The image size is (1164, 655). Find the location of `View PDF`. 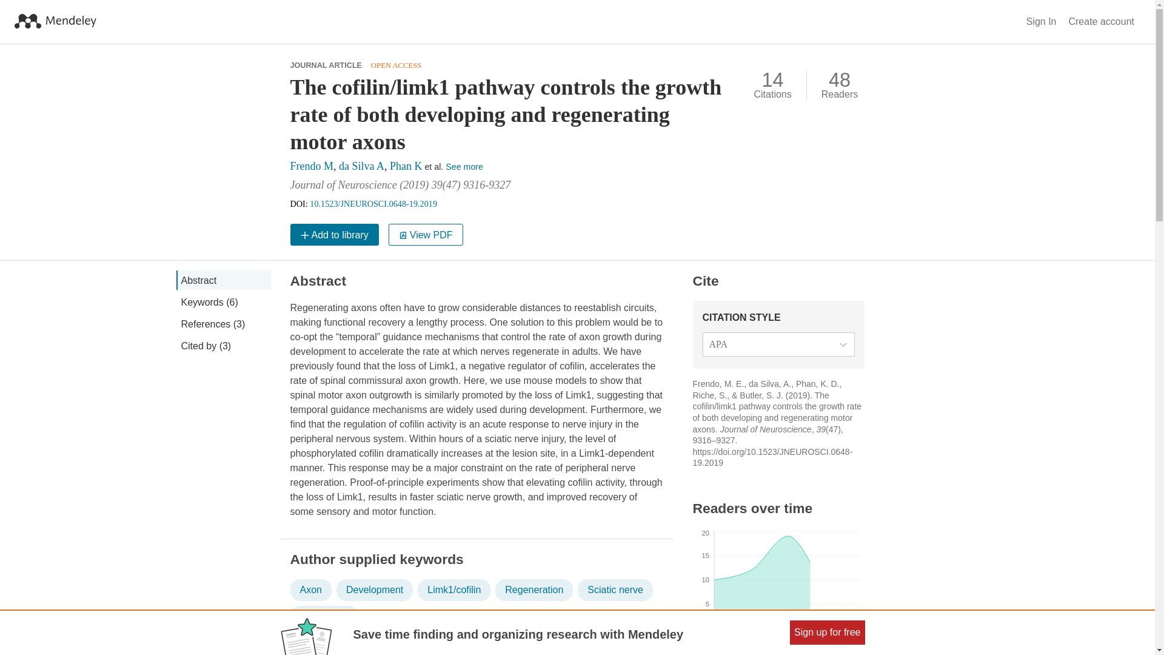

View PDF is located at coordinates (426, 235).